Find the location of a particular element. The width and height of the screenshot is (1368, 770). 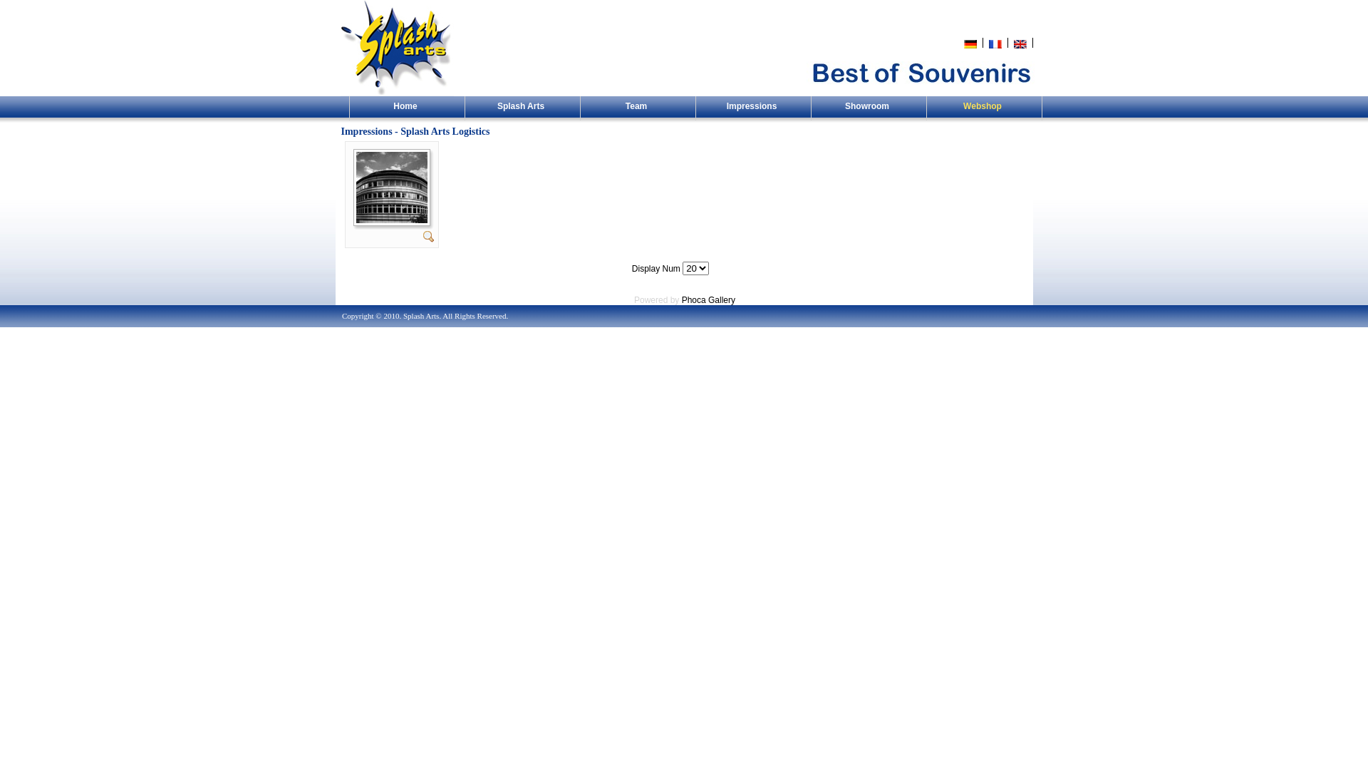

img_0052 is located at coordinates (392, 157).